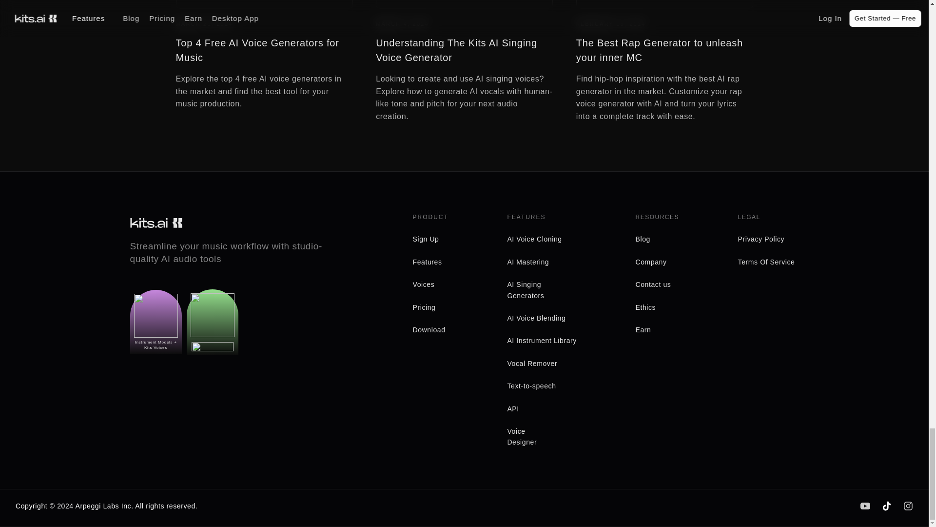 This screenshot has width=936, height=527. Describe the element at coordinates (429, 330) in the screenshot. I see `Download` at that location.